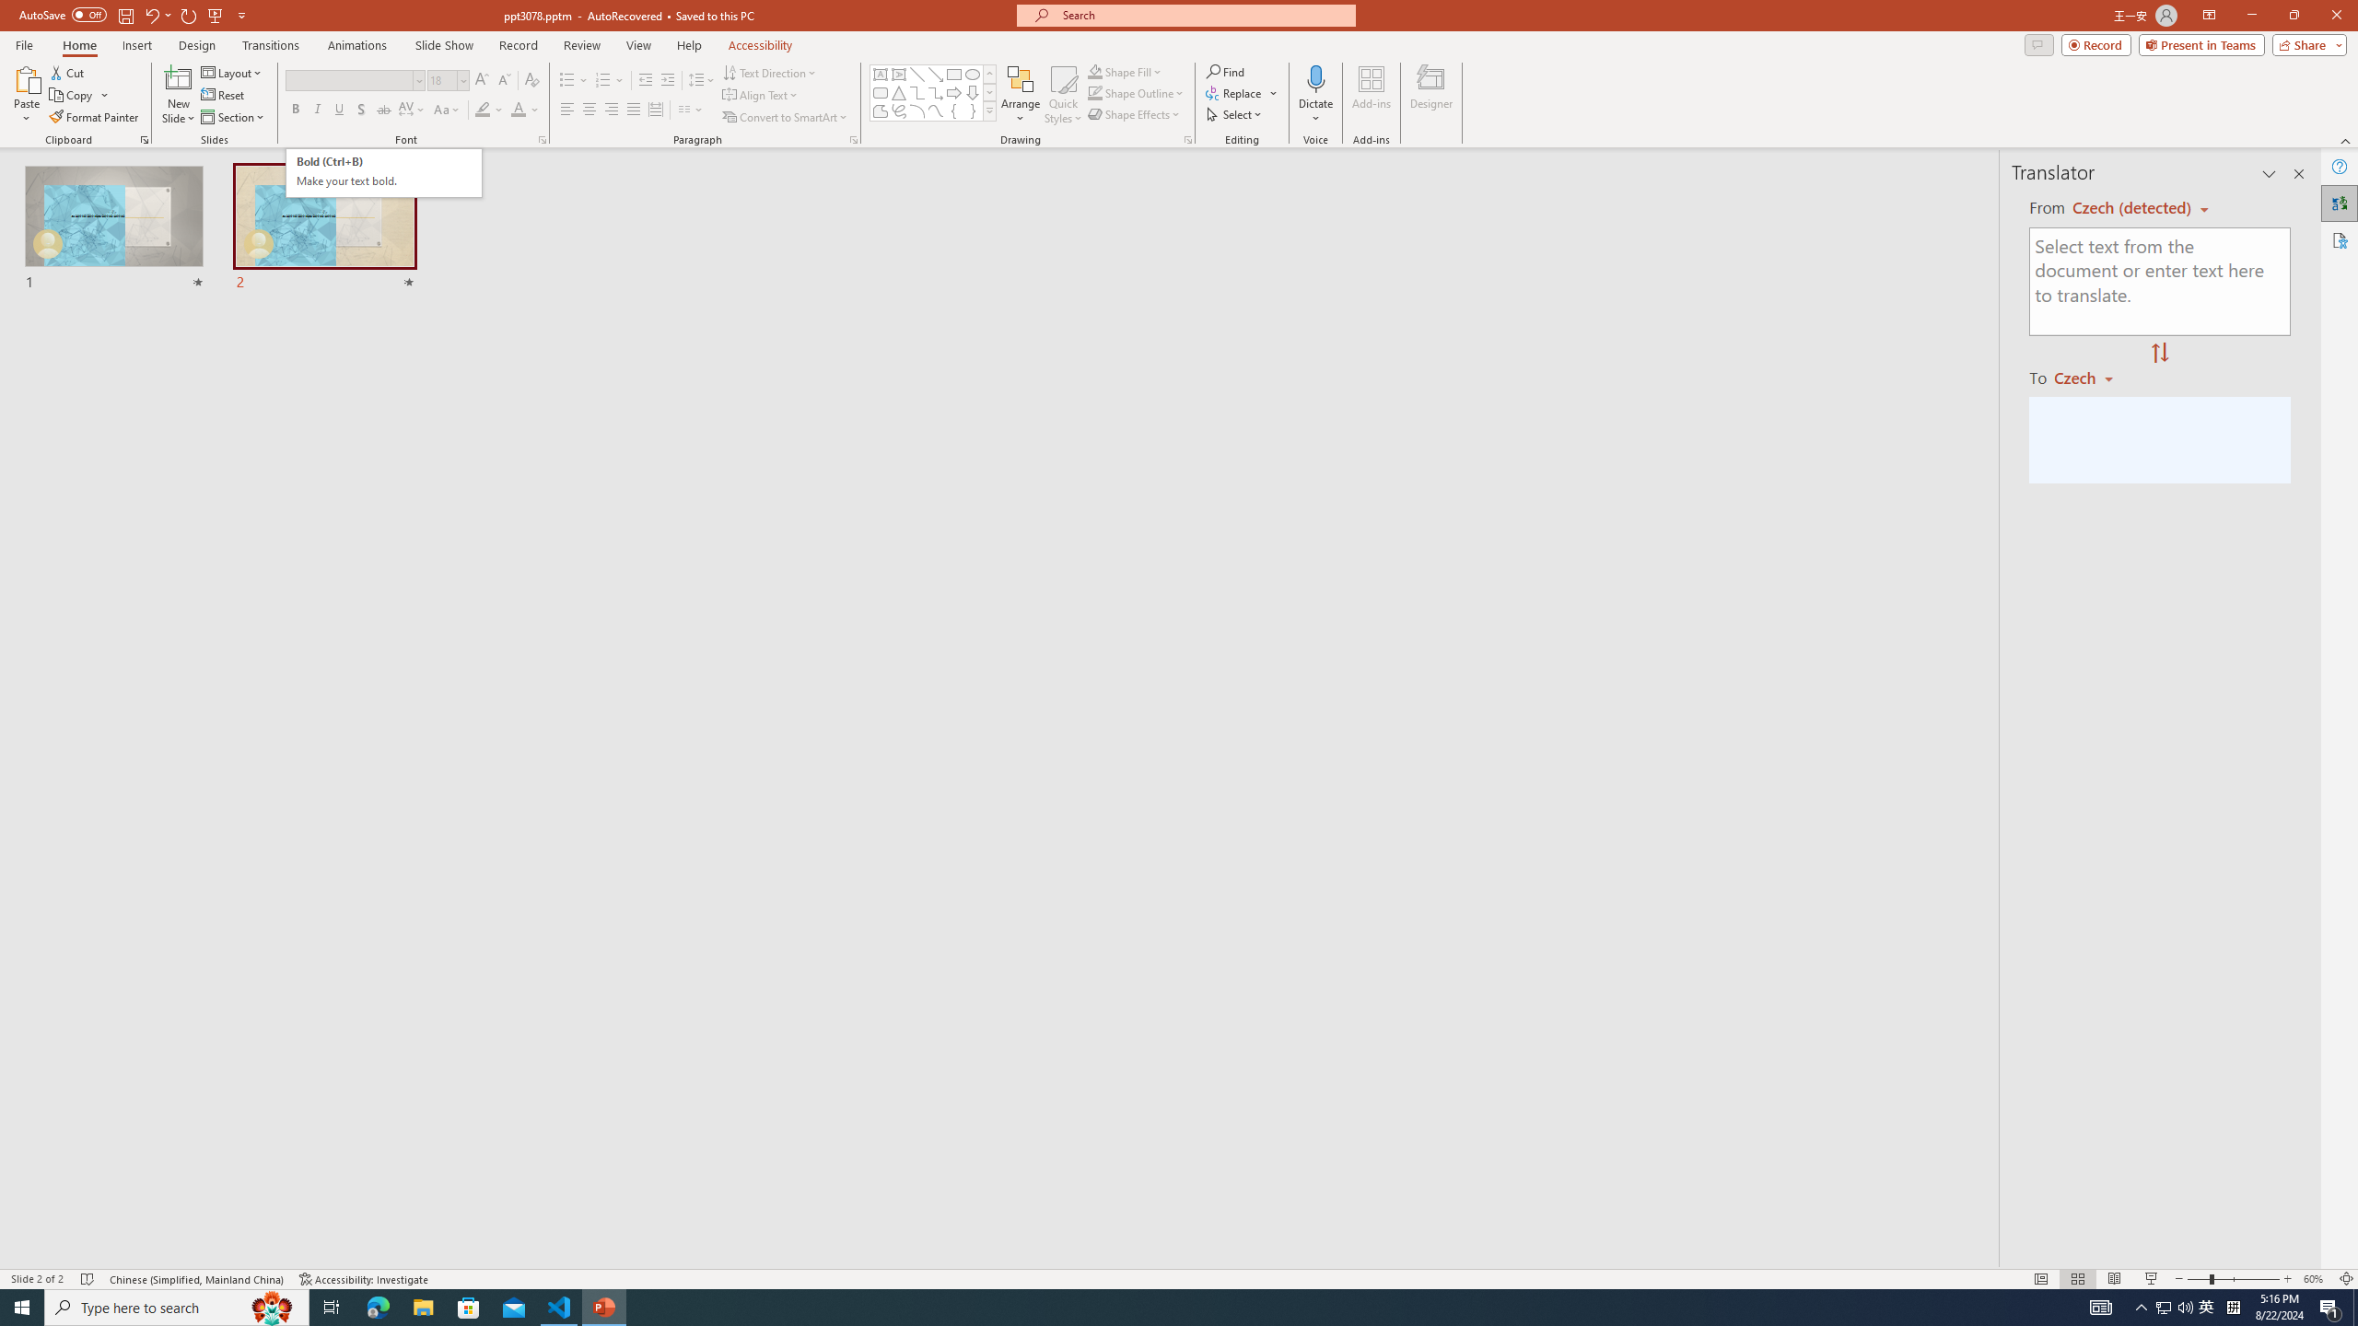  What do you see at coordinates (144, 140) in the screenshot?
I see `Office Clipboard...` at bounding box center [144, 140].